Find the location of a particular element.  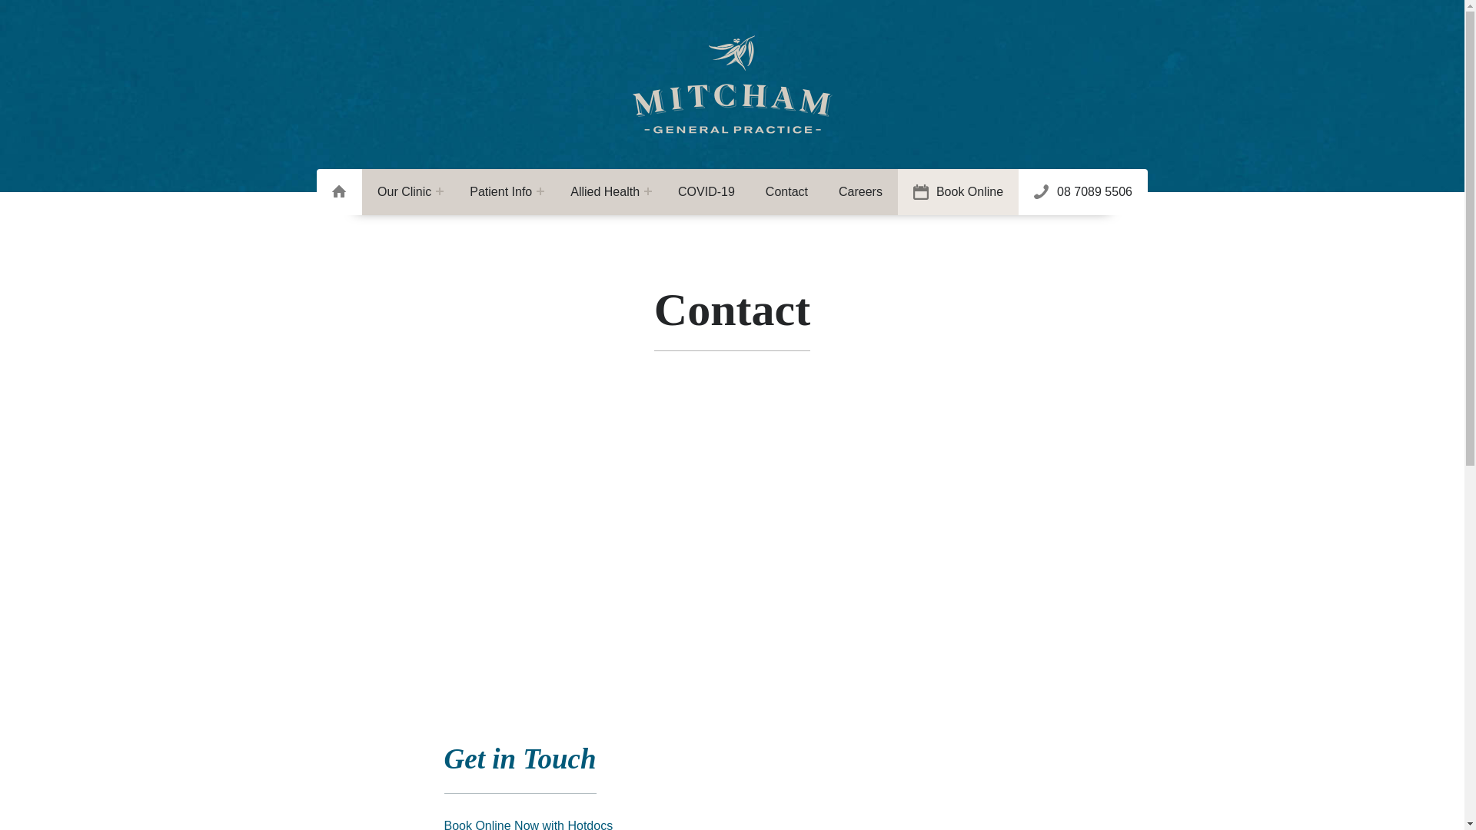

08 7089 5506 is located at coordinates (1083, 192).